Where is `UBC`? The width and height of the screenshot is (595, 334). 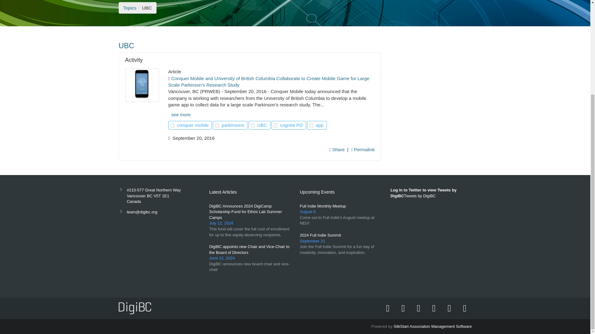 UBC is located at coordinates (250, 46).